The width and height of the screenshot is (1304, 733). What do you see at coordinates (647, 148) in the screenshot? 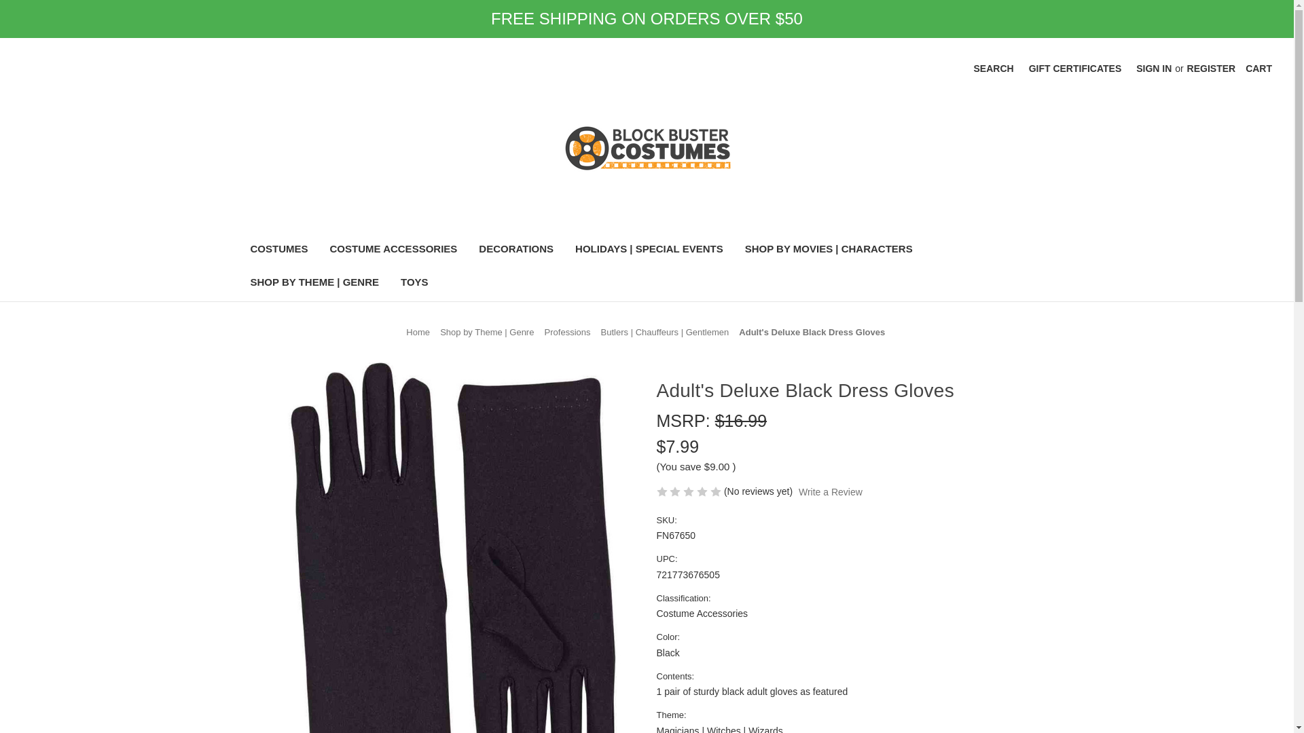
I see `BlockBuster Costumes` at bounding box center [647, 148].